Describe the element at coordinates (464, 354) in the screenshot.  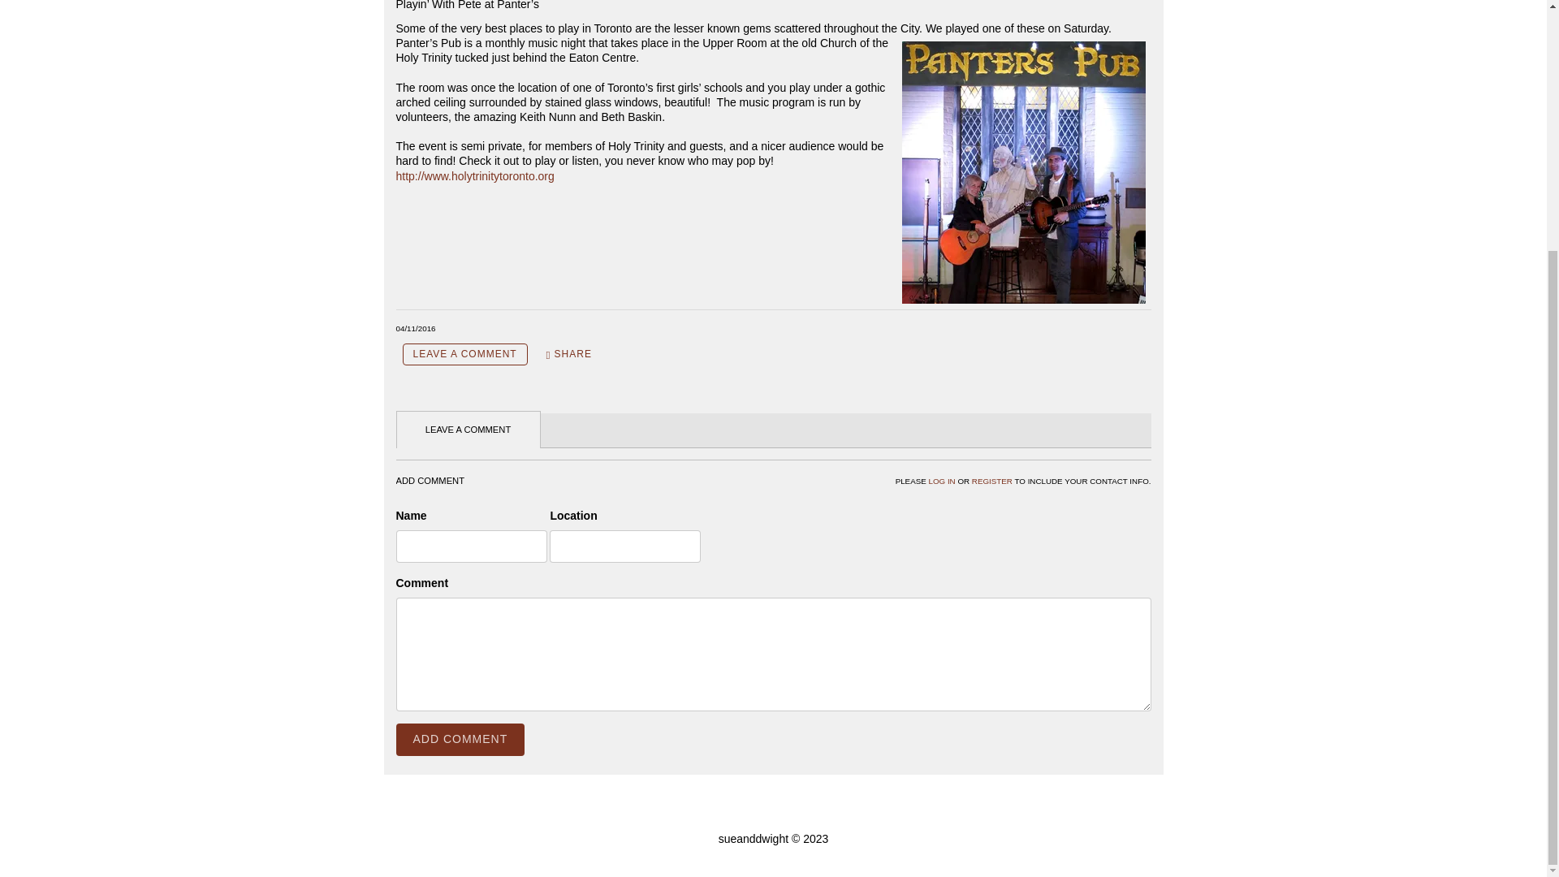
I see `Leave a comment` at that location.